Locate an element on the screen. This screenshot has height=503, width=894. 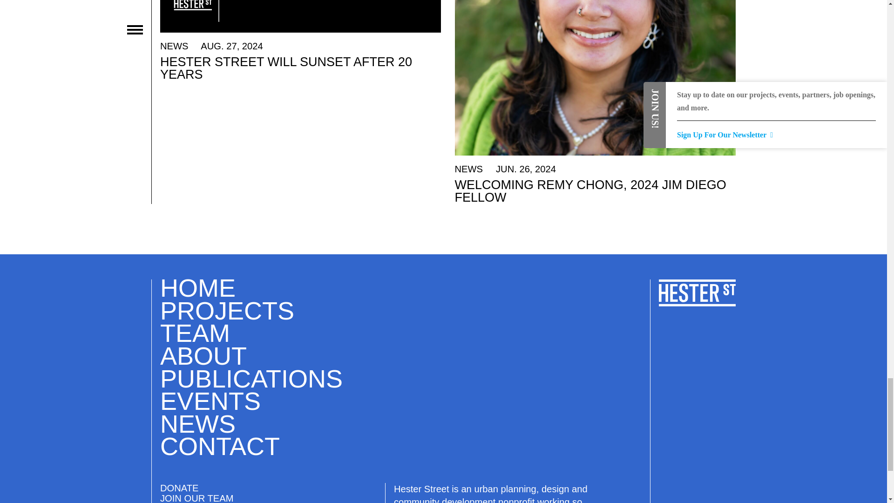
HOME is located at coordinates (197, 288).